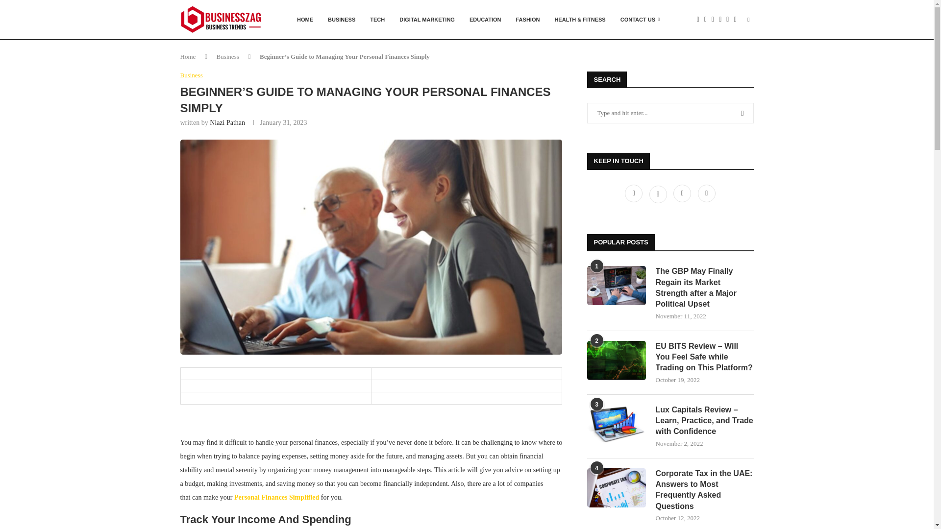  I want to click on Business, so click(227, 57).